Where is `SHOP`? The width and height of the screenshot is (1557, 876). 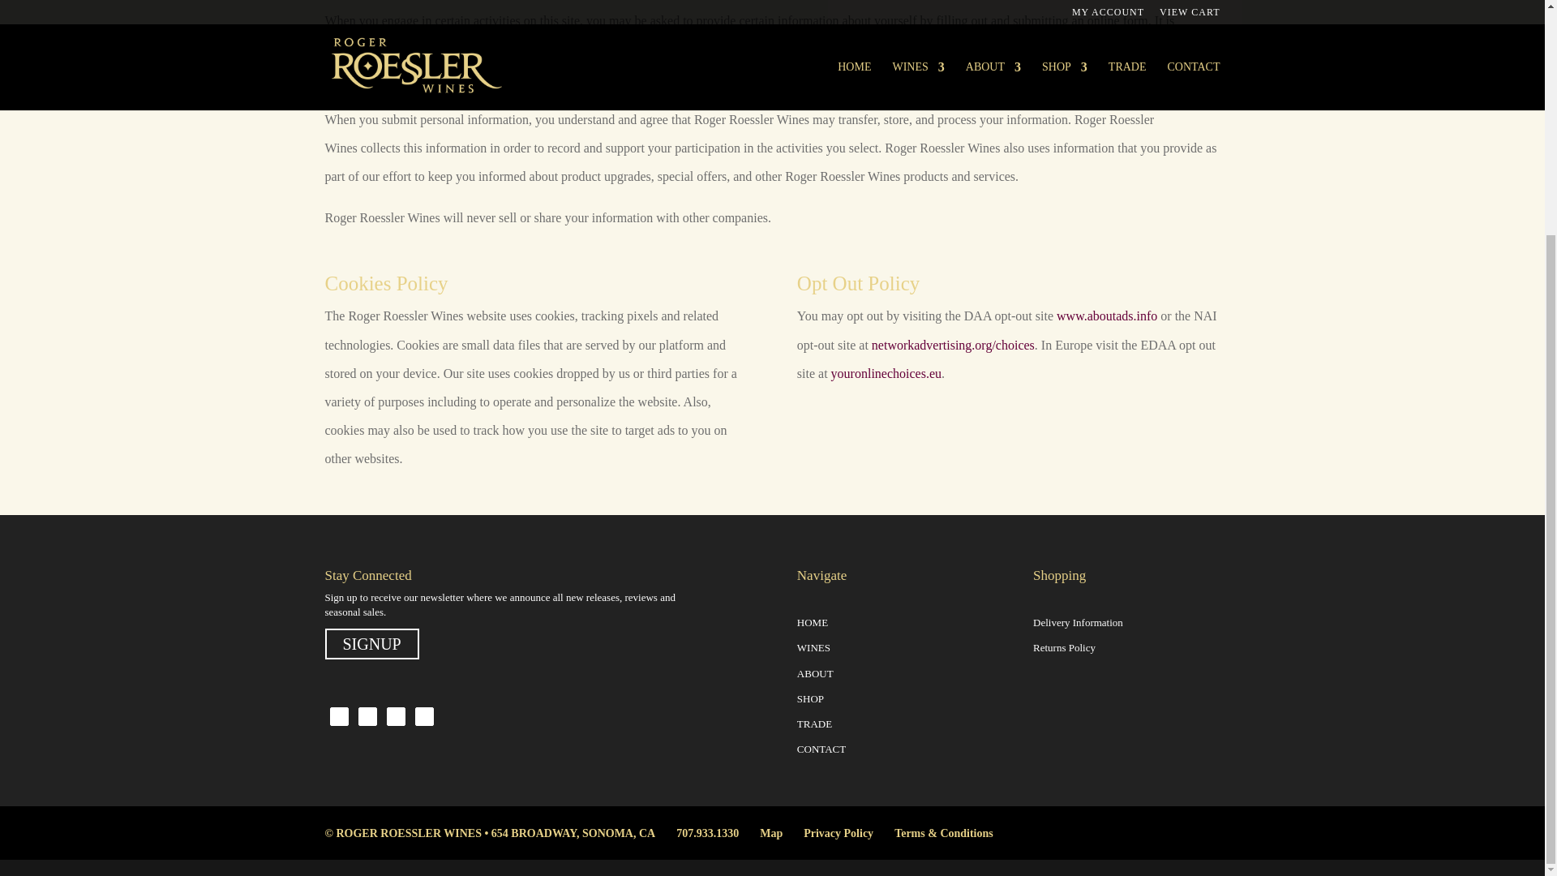 SHOP is located at coordinates (810, 699).